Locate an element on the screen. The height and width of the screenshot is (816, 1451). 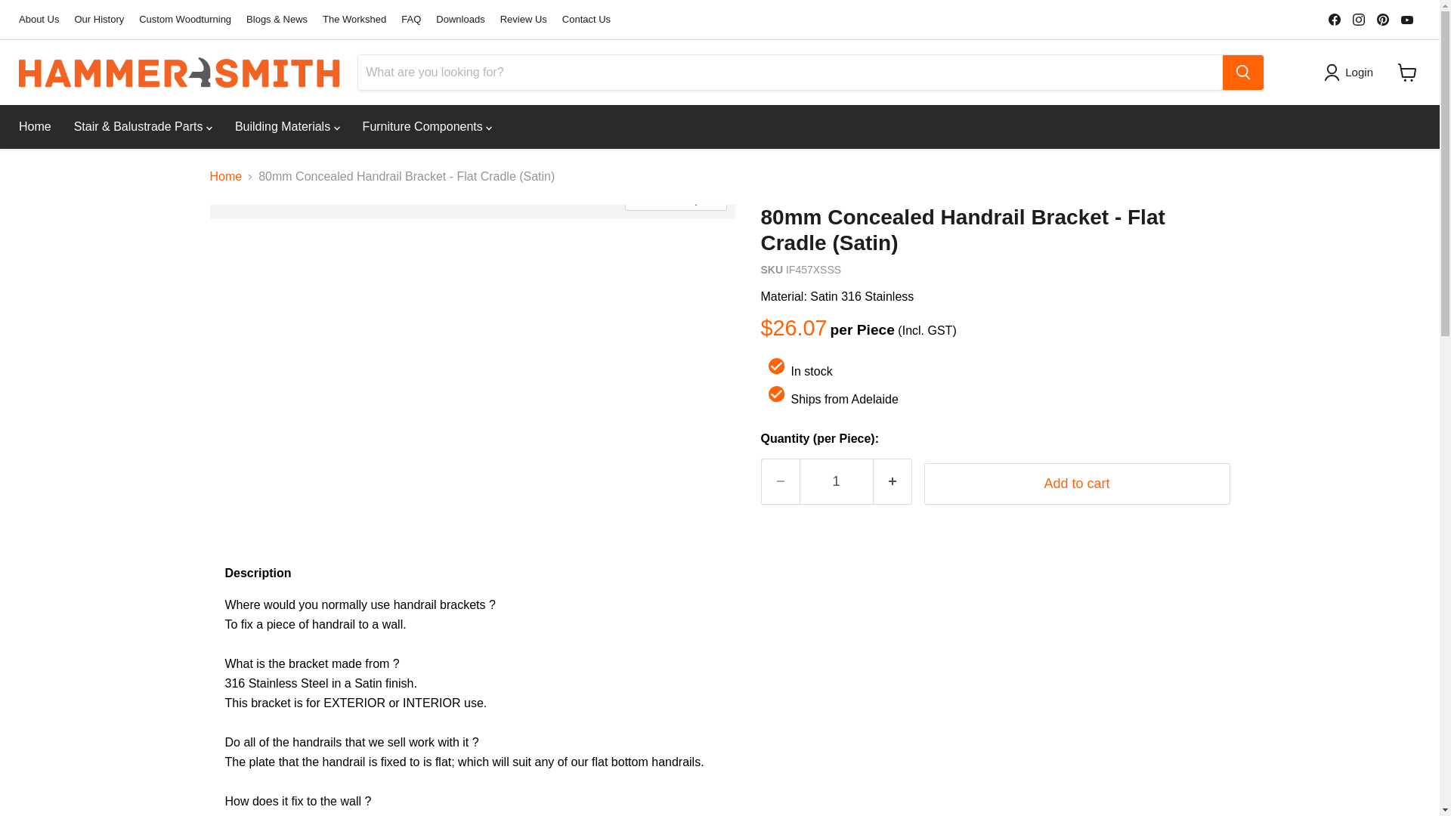
Login is located at coordinates (1351, 73).